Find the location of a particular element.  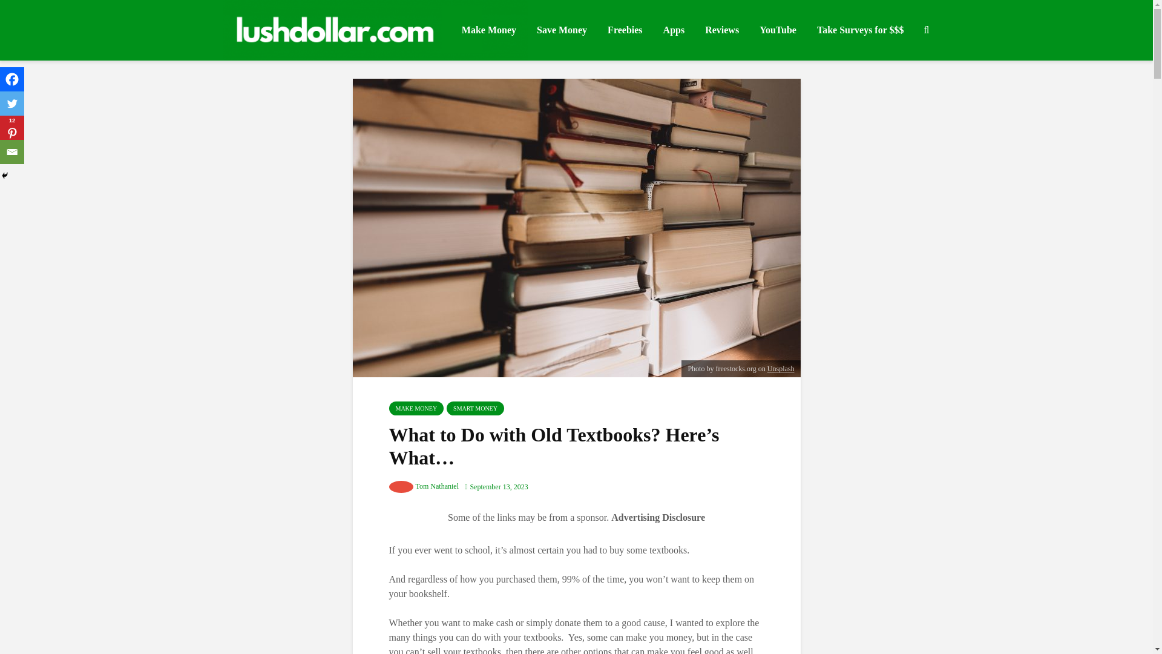

Apps is located at coordinates (674, 30).